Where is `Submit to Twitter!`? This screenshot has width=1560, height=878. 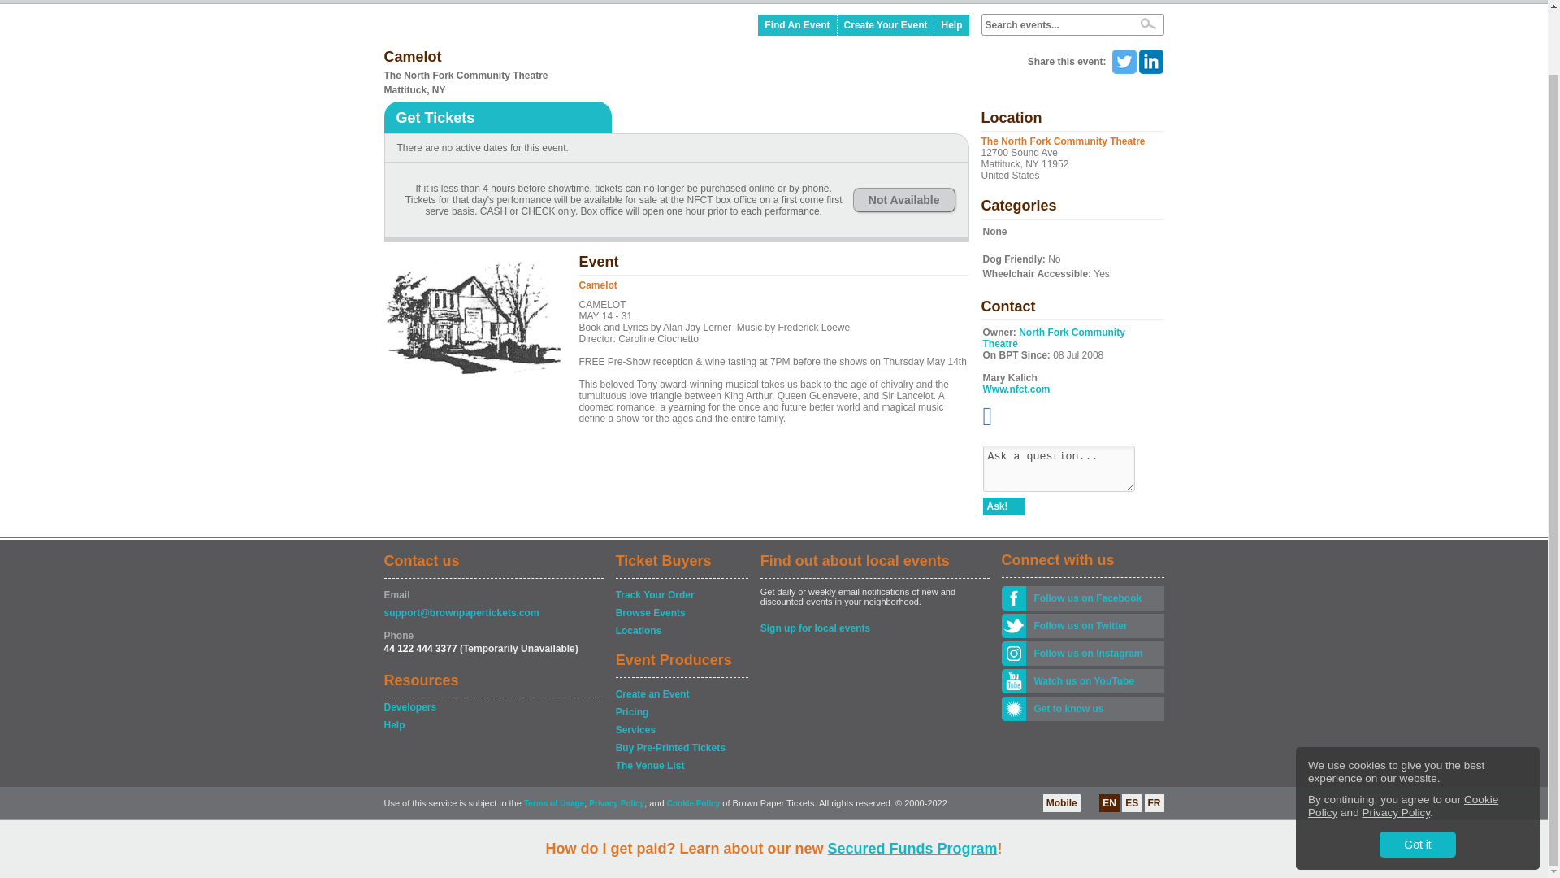 Submit to Twitter! is located at coordinates (1123, 62).